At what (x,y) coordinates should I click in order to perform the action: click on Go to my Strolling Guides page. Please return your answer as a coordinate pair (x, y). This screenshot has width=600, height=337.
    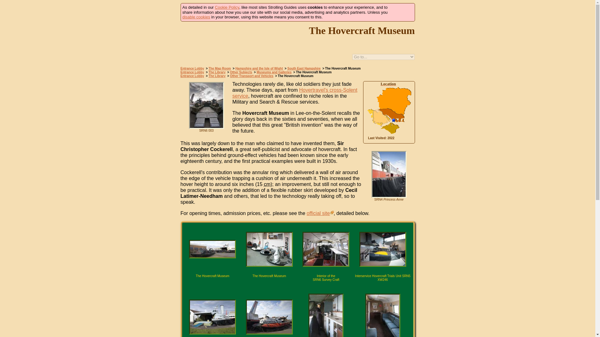
    Looking at the image, I should click on (227, 7).